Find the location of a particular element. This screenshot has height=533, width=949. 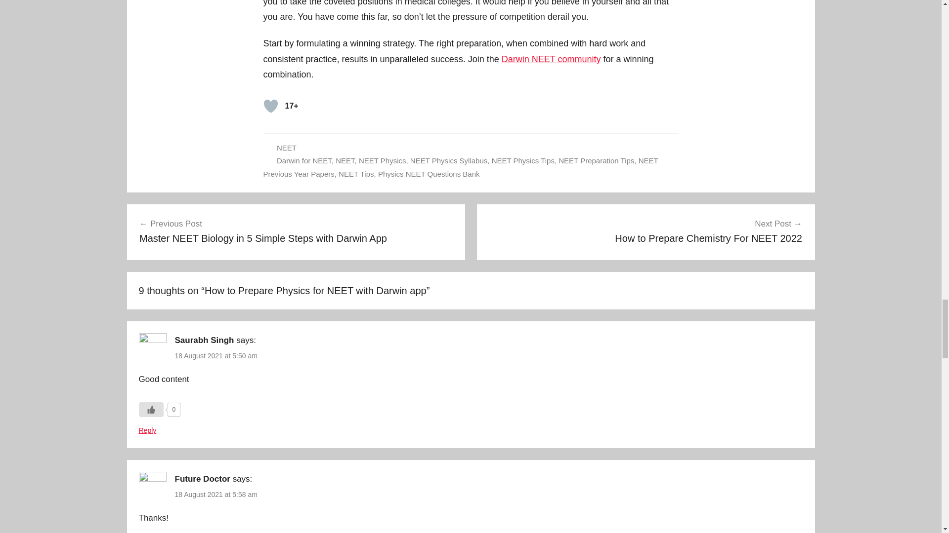

18 August 2021 at 5:58 am is located at coordinates (216, 494).